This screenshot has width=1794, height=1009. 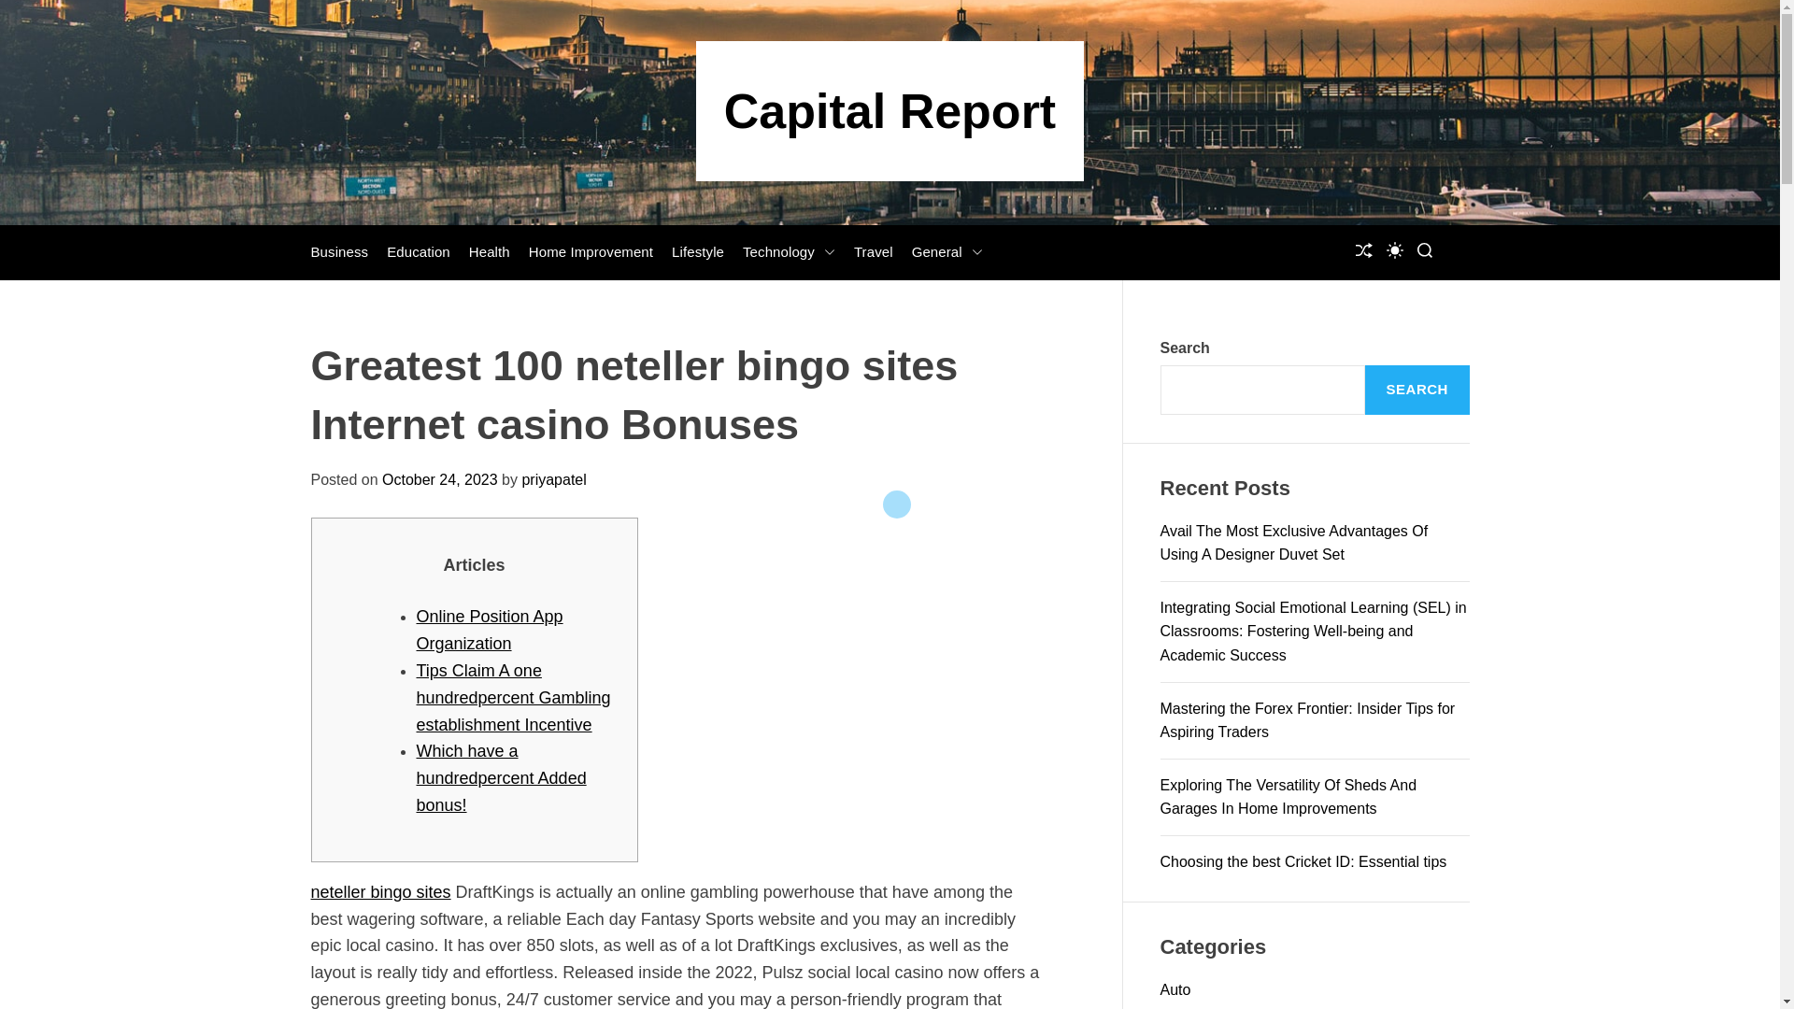 What do you see at coordinates (419, 252) in the screenshot?
I see `Education` at bounding box center [419, 252].